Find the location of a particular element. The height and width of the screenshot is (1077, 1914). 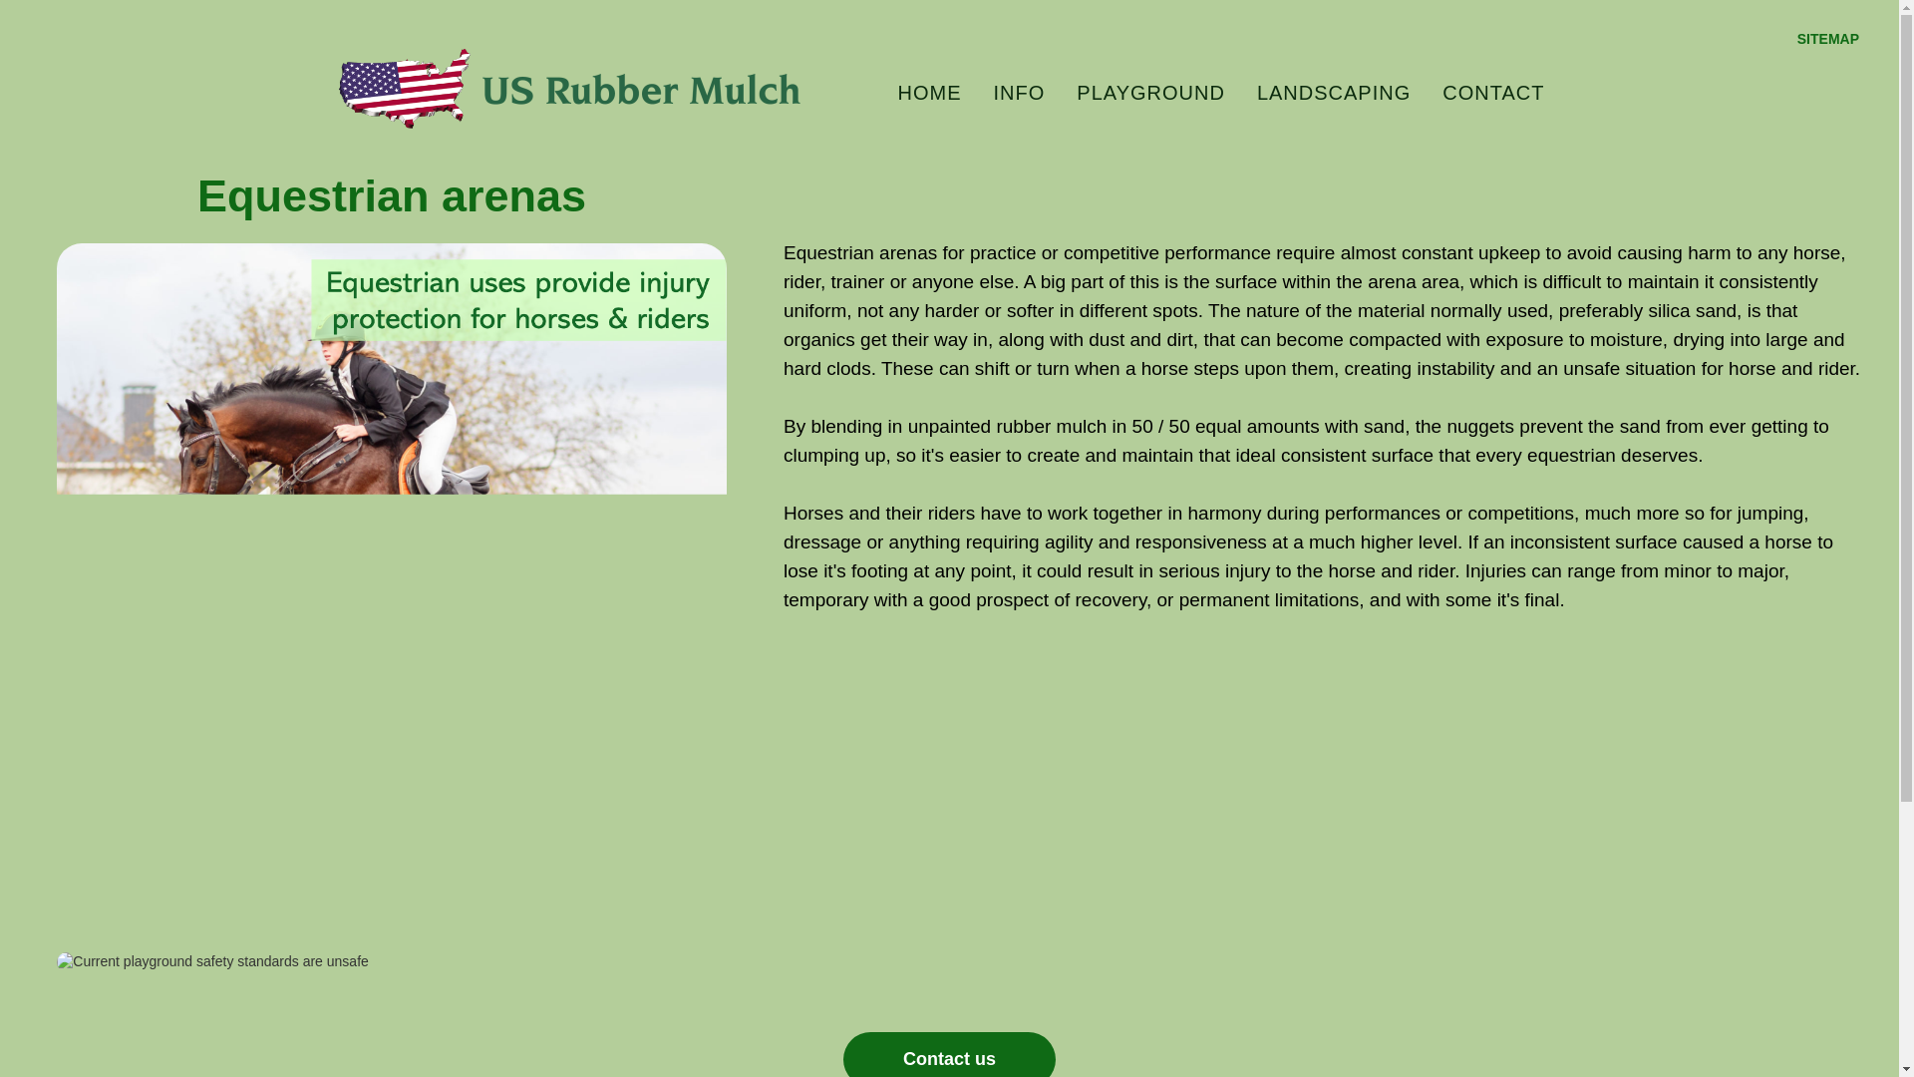

SITEMAP is located at coordinates (1827, 39).